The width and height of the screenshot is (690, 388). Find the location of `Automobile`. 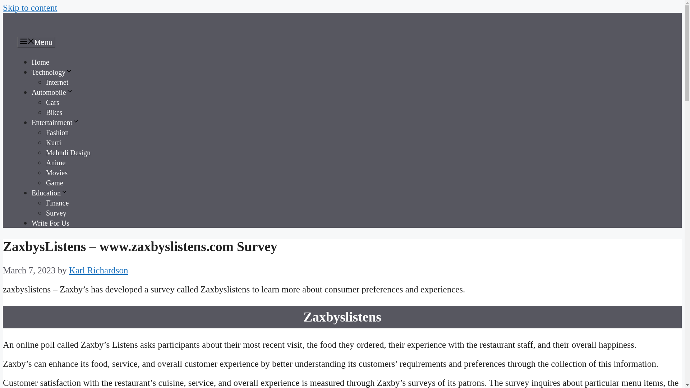

Automobile is located at coordinates (52, 92).